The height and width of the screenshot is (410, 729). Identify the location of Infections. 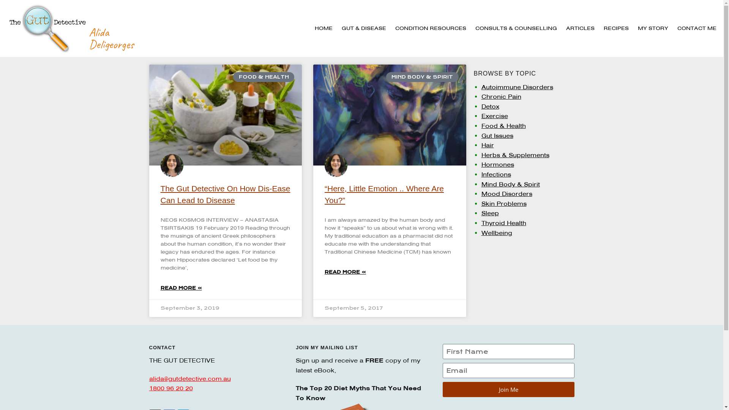
(496, 175).